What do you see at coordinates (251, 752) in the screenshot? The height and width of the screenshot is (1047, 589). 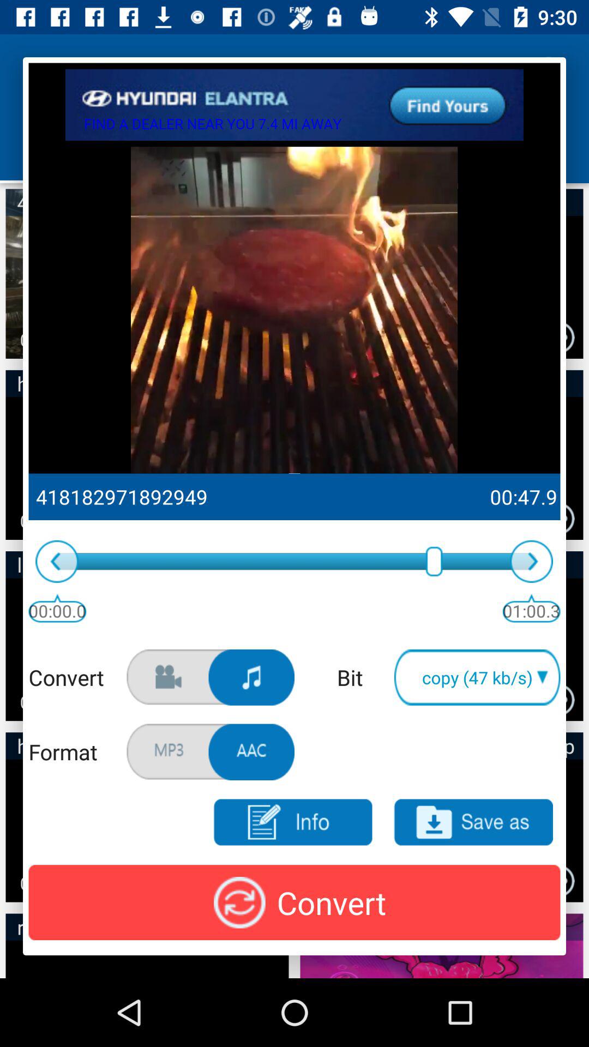 I see `toggle audio format` at bounding box center [251, 752].